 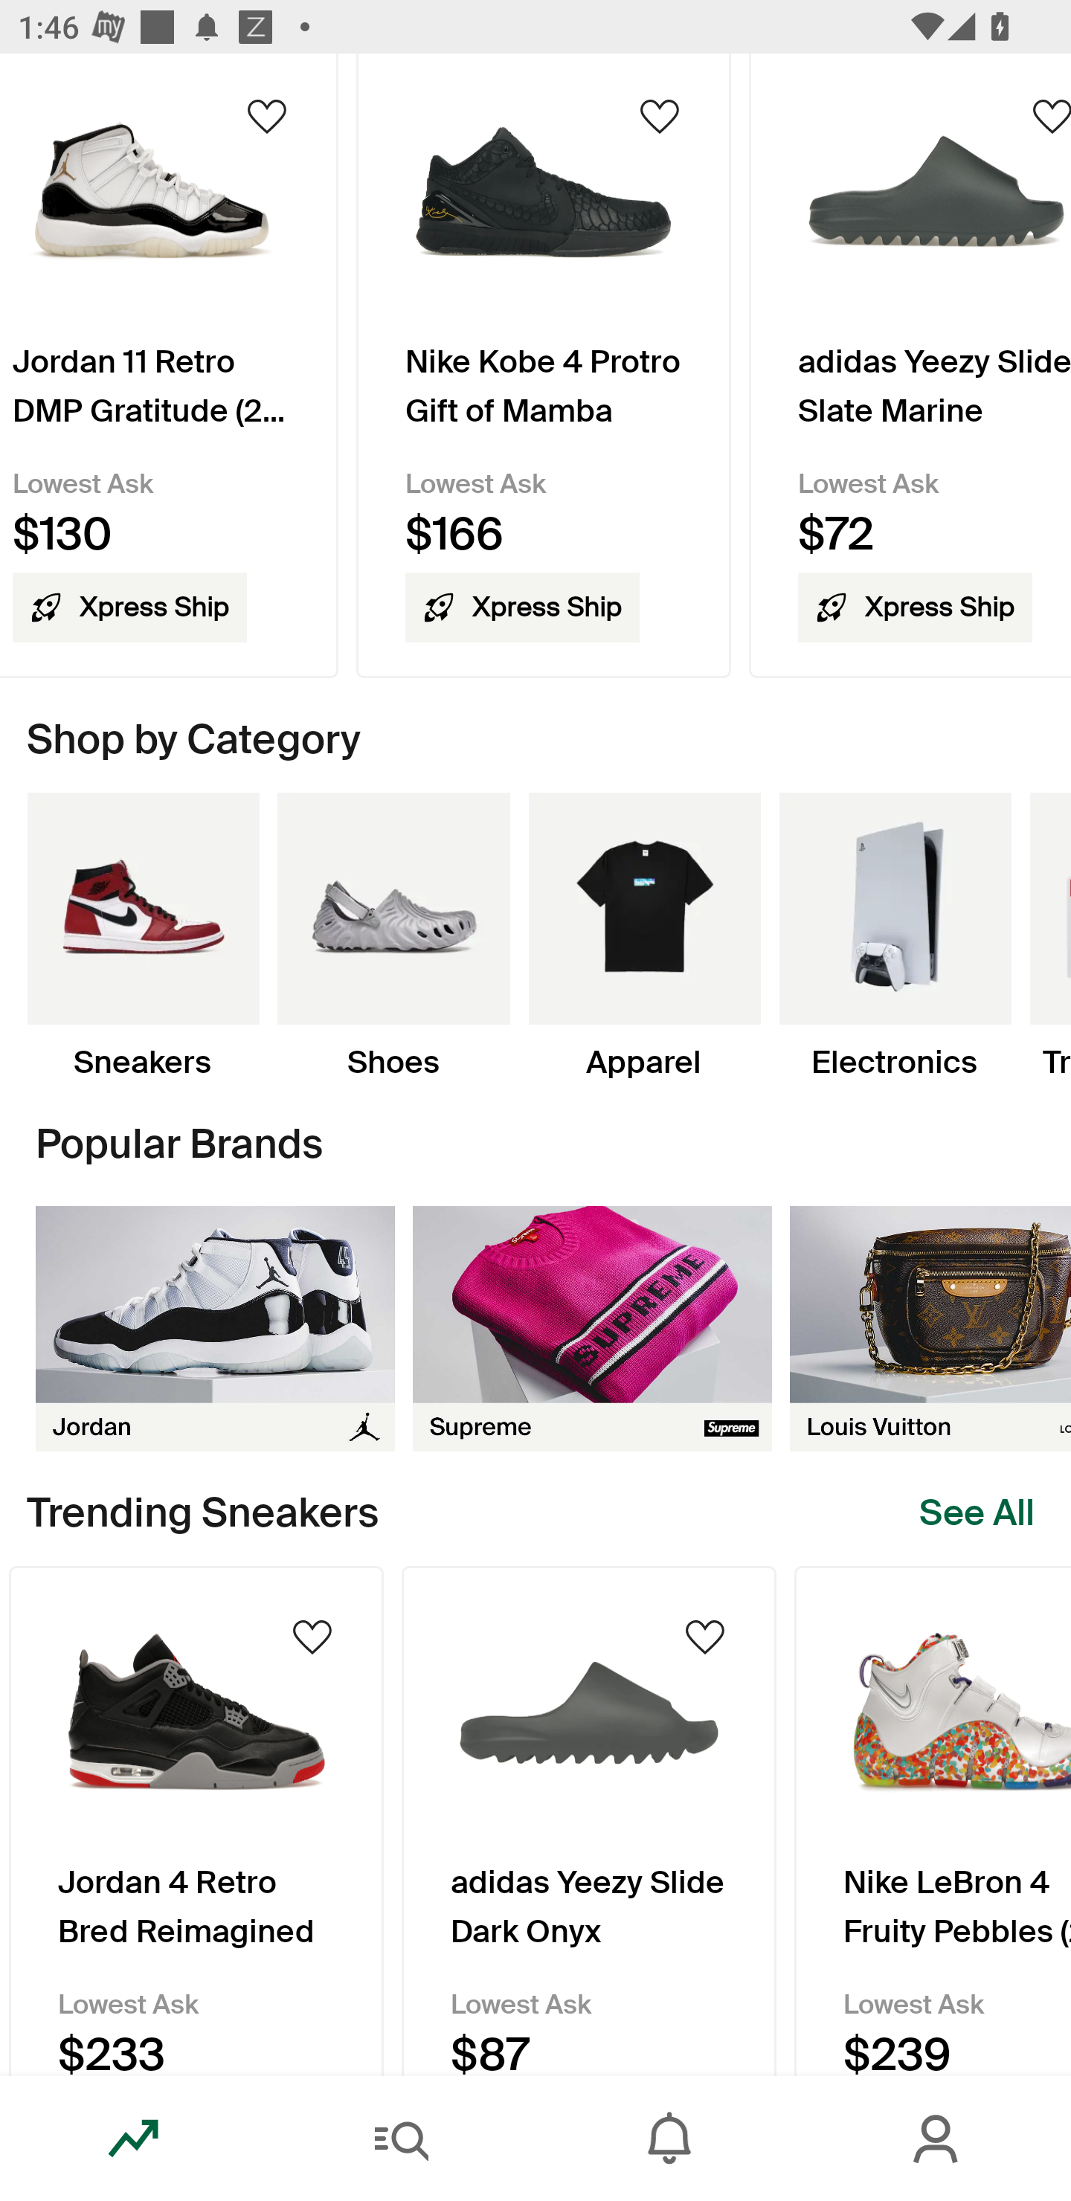 What do you see at coordinates (669, 2139) in the screenshot?
I see `Inbox` at bounding box center [669, 2139].